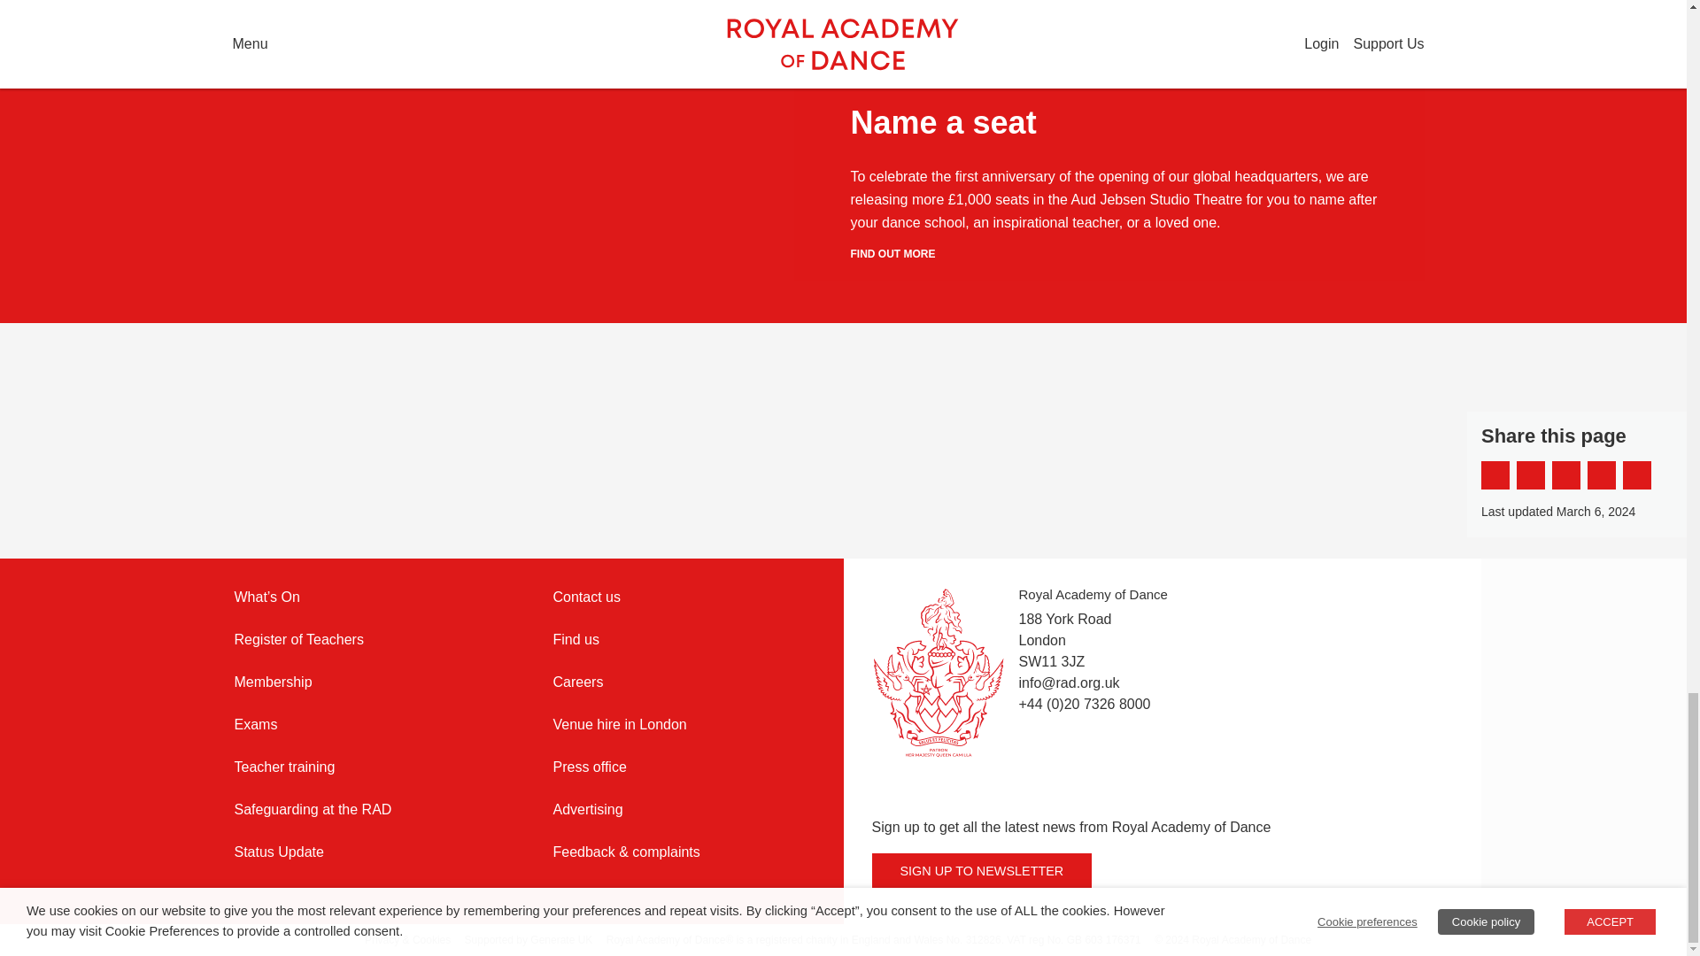  I want to click on Share this page on Twitter, so click(1530, 474).